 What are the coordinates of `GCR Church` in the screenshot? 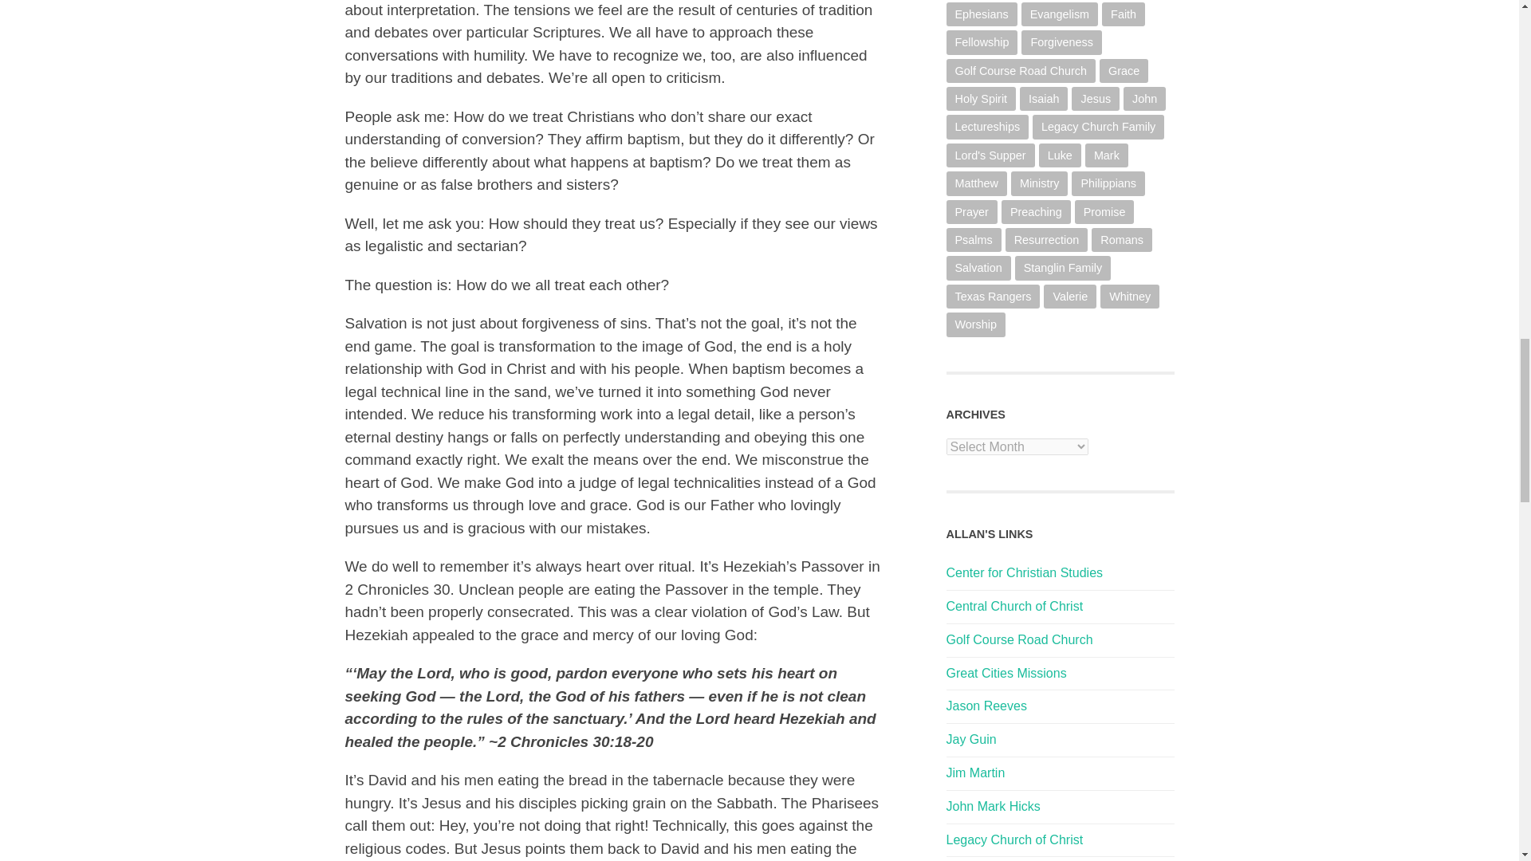 It's located at (1019, 639).